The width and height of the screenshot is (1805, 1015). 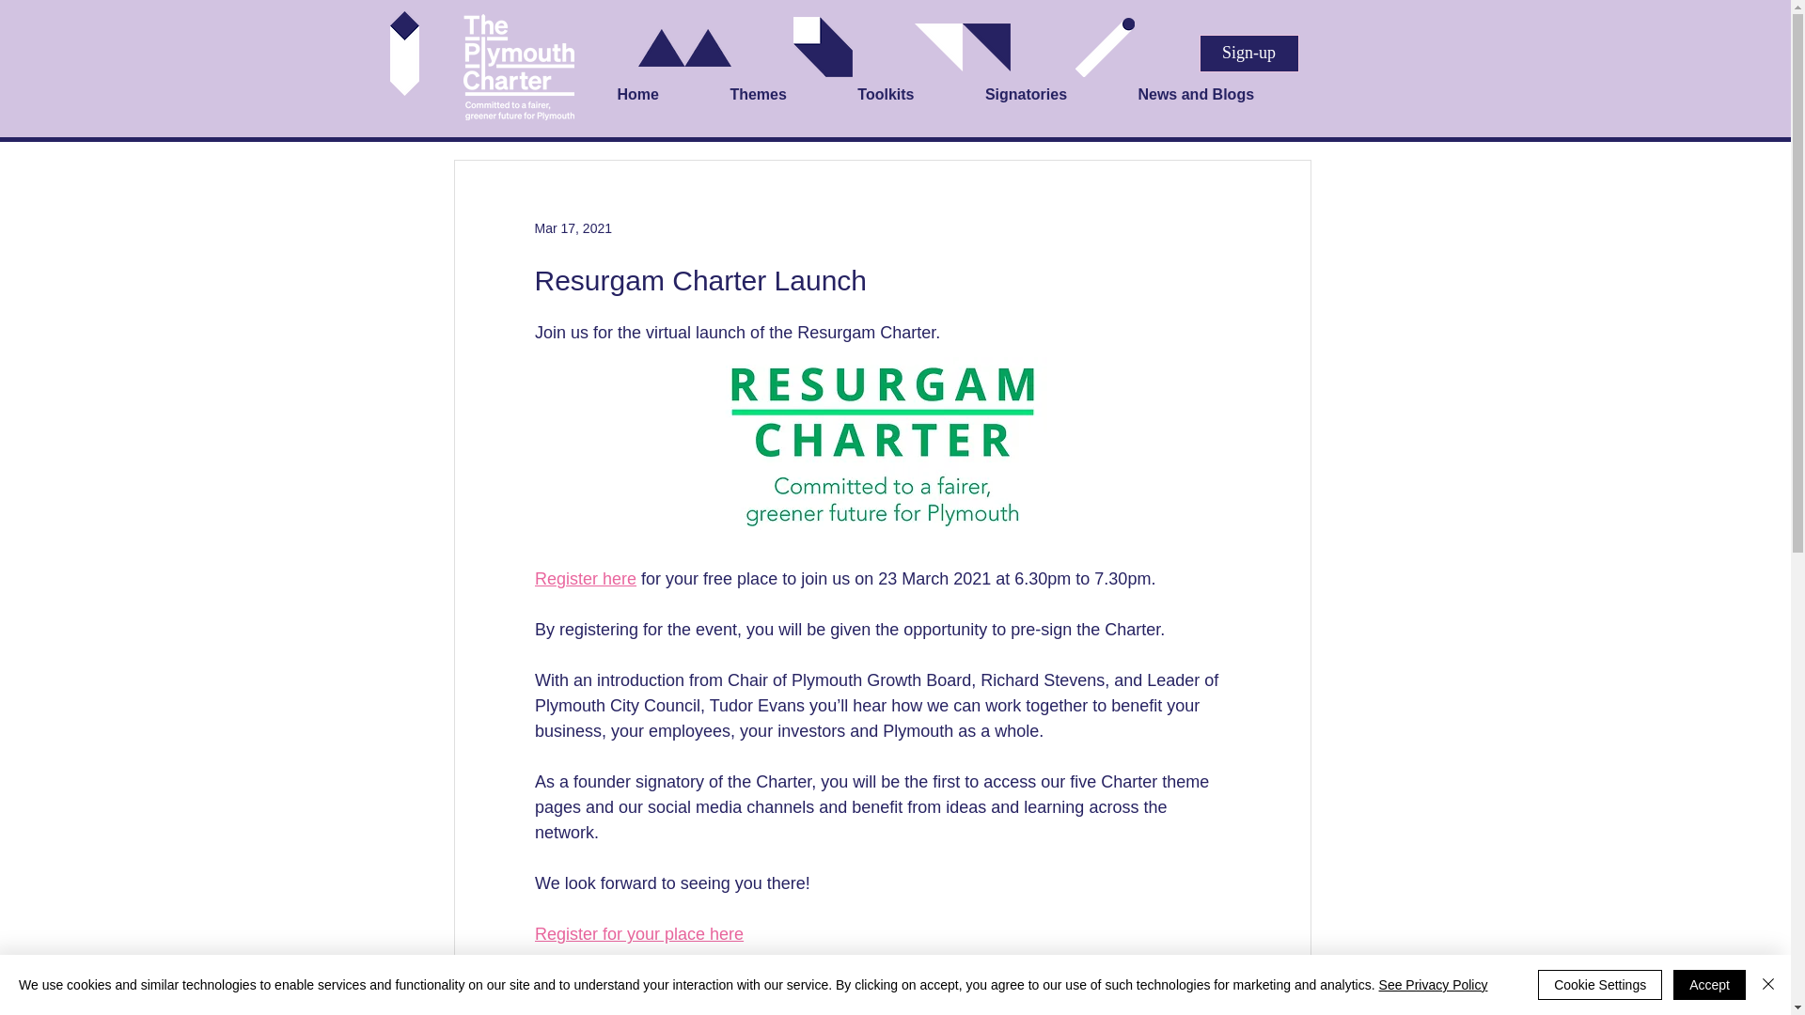 What do you see at coordinates (1433, 985) in the screenshot?
I see `See Privacy Policy` at bounding box center [1433, 985].